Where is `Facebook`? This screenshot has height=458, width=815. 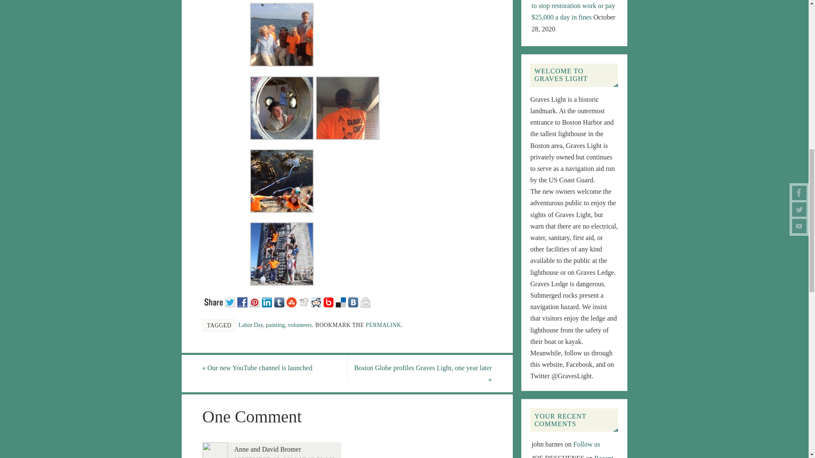
Facebook is located at coordinates (243, 301).